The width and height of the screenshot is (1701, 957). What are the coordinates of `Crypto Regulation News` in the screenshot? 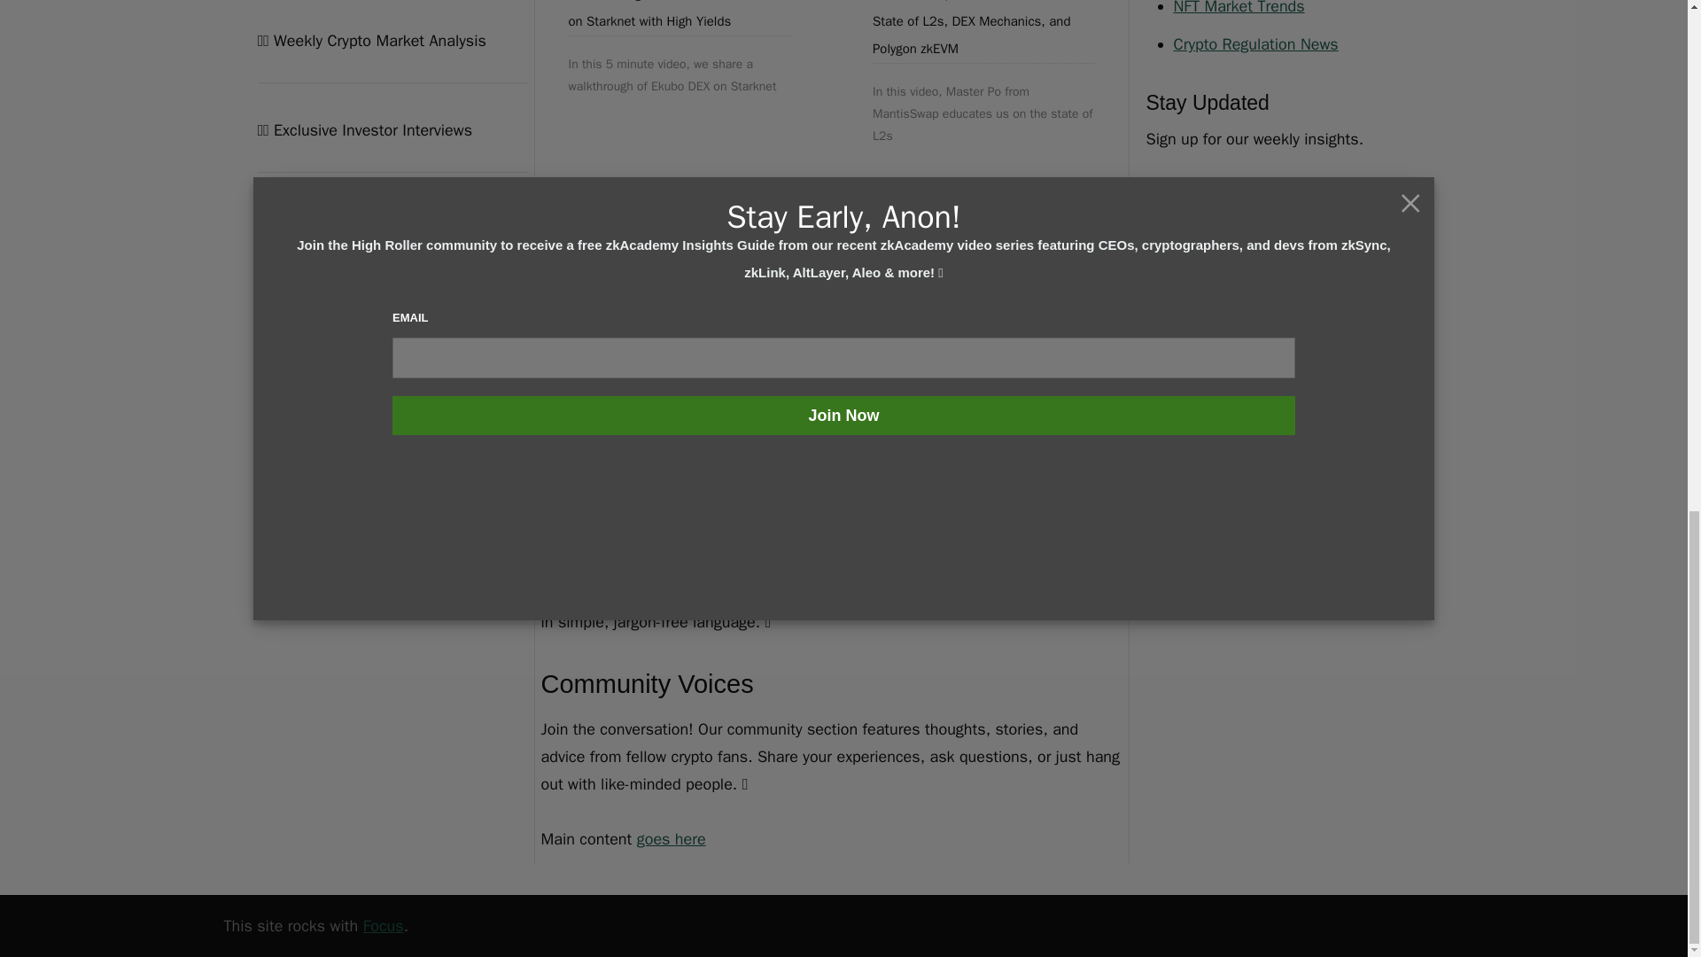 It's located at (1254, 43).